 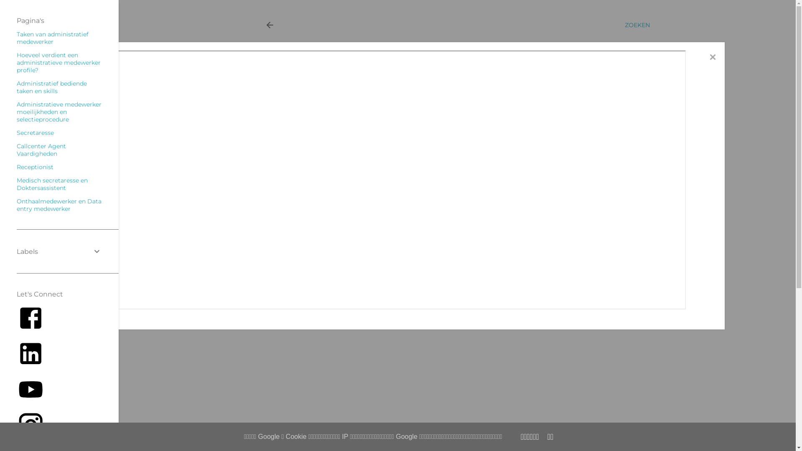 What do you see at coordinates (377, 69) in the screenshot?
I see `oktober 30, 2021` at bounding box center [377, 69].